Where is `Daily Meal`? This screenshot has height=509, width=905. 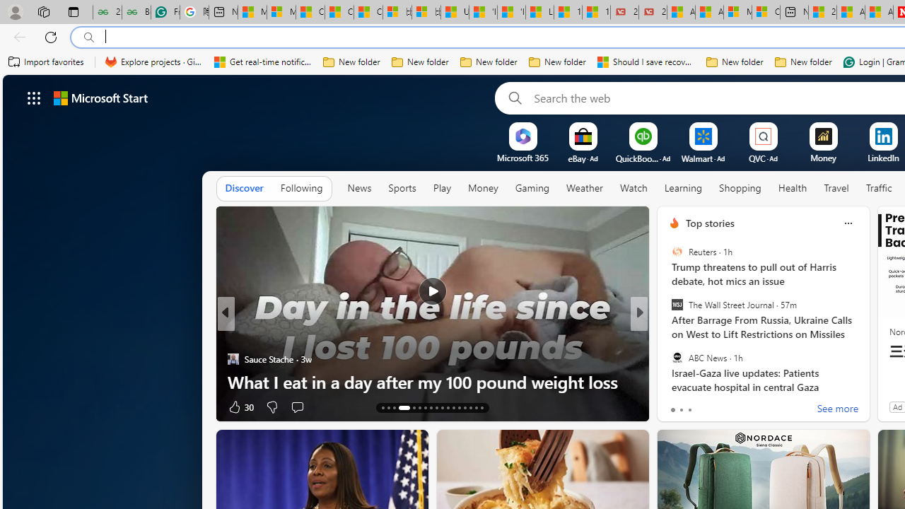 Daily Meal is located at coordinates (667, 337).